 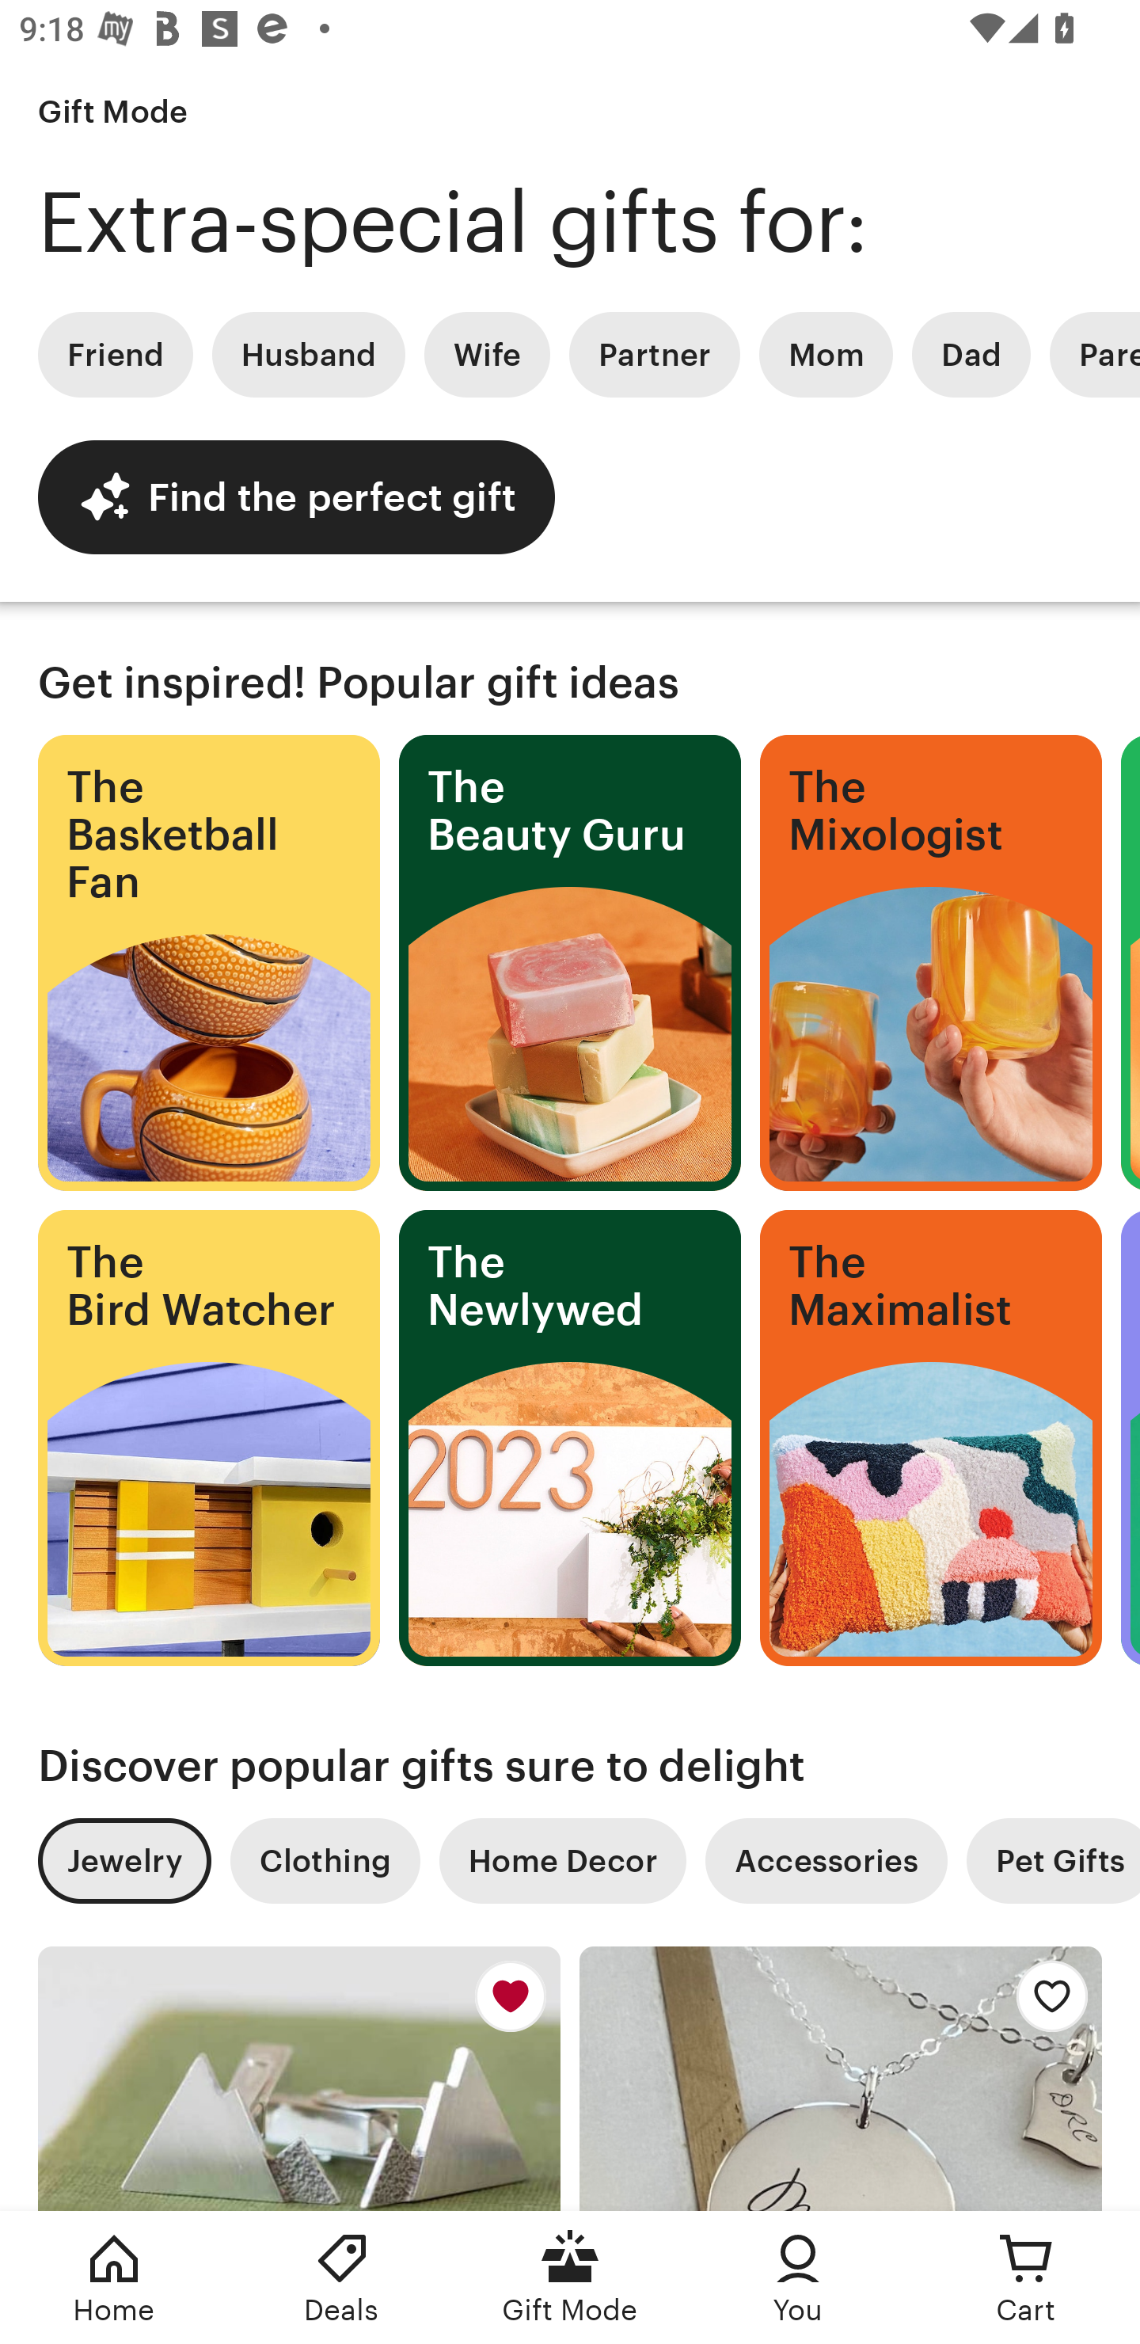 I want to click on Pet Gifts, so click(x=1053, y=1861).